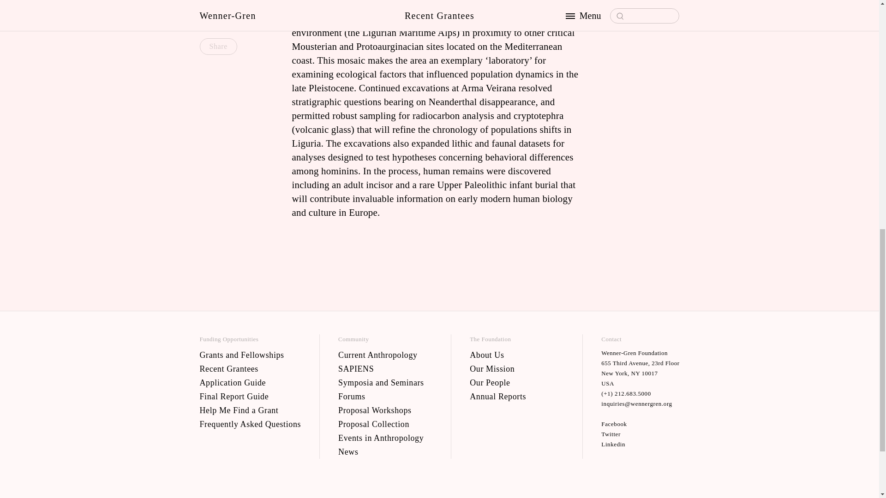  I want to click on Symposia and Seminars, so click(385, 382).